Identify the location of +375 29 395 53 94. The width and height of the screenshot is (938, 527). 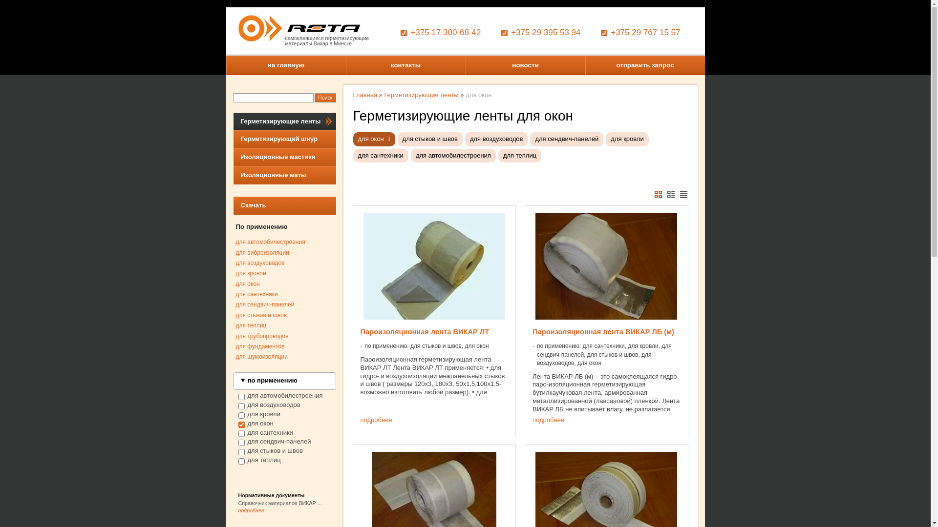
(540, 33).